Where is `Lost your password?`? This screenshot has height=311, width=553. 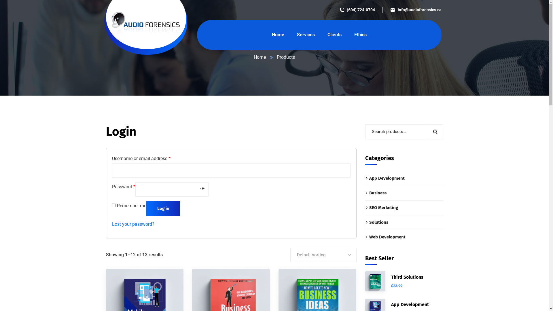 Lost your password? is located at coordinates (133, 224).